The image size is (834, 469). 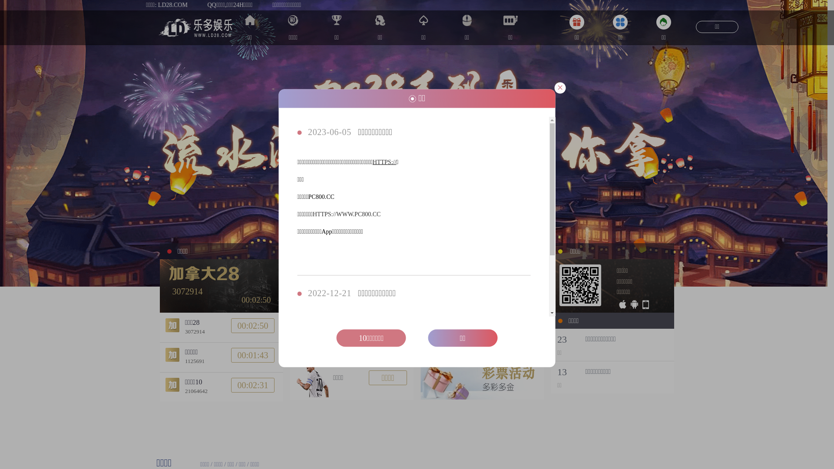 I want to click on 00:02:32, so click(x=253, y=385).